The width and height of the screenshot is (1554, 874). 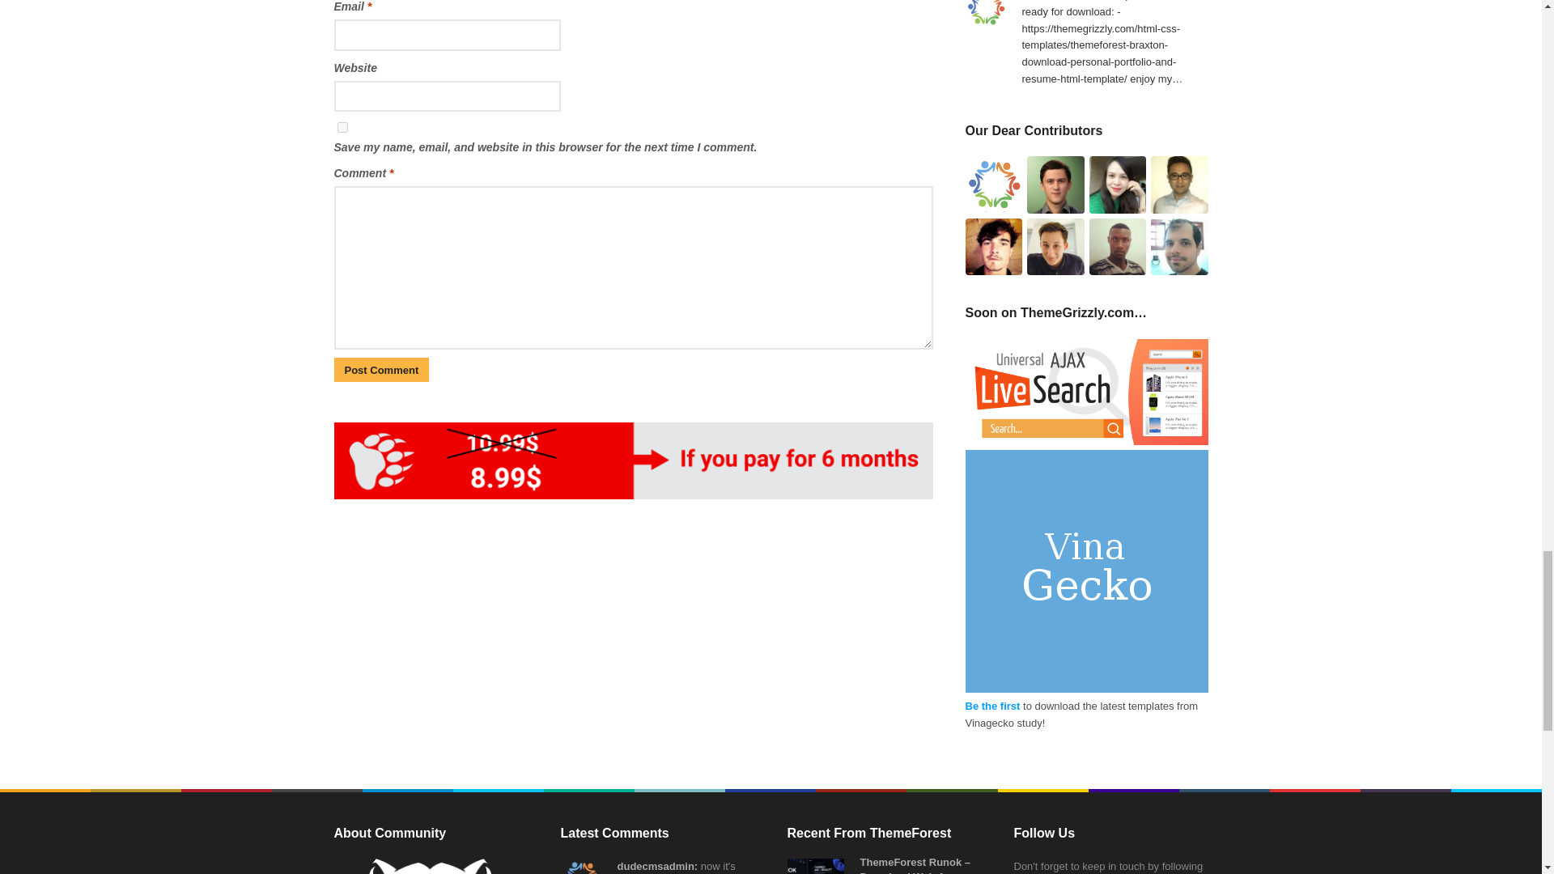 What do you see at coordinates (342, 128) in the screenshot?
I see `yes` at bounding box center [342, 128].